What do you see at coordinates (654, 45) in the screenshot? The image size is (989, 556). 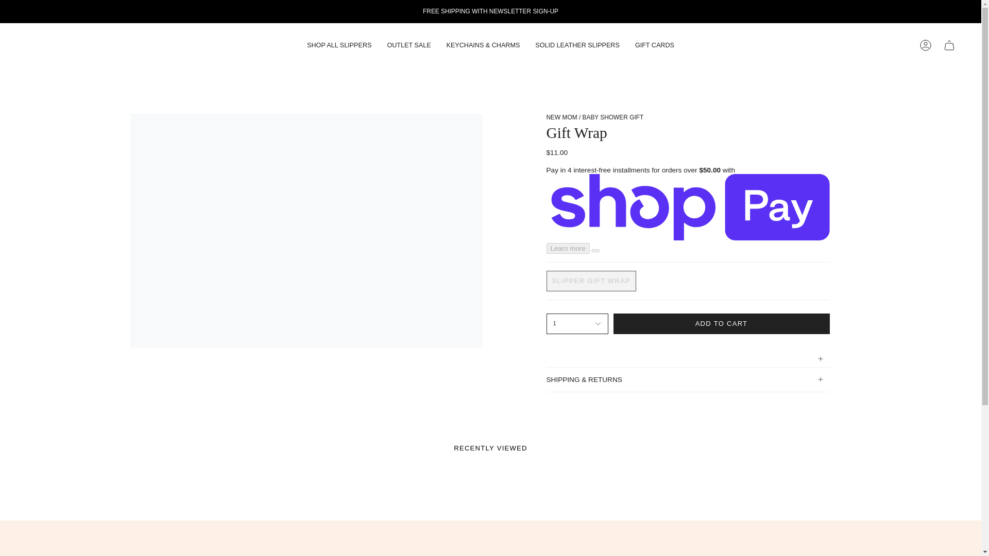 I see `GIFT CARDS` at bounding box center [654, 45].